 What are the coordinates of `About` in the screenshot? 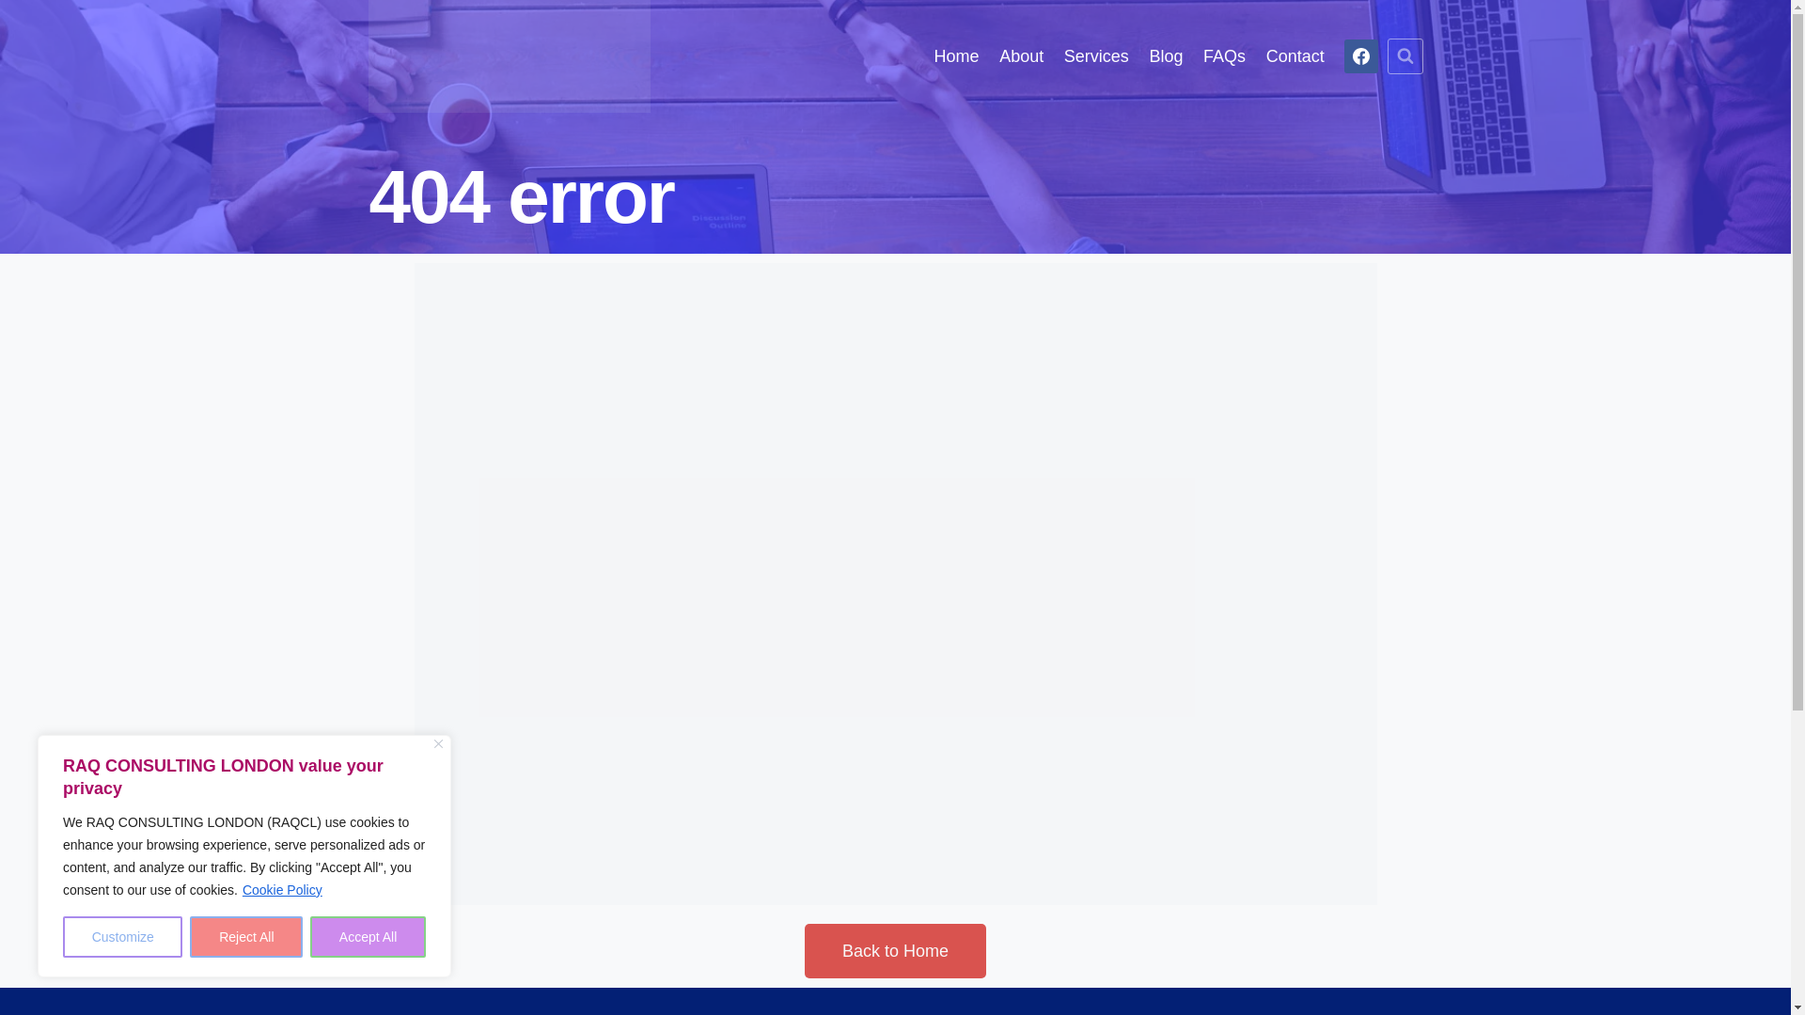 It's located at (1021, 55).